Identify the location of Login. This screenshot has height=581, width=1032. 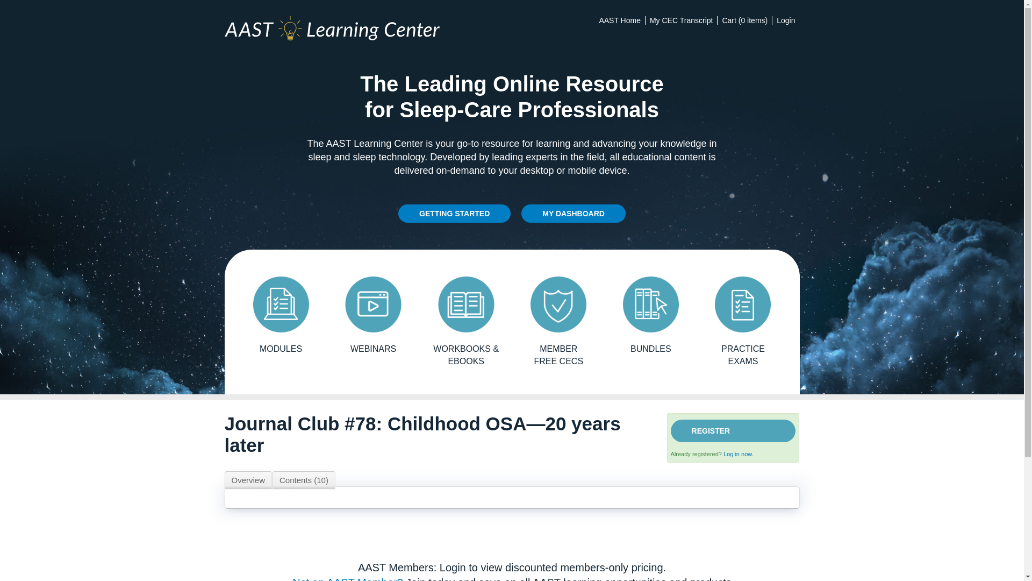
(786, 20).